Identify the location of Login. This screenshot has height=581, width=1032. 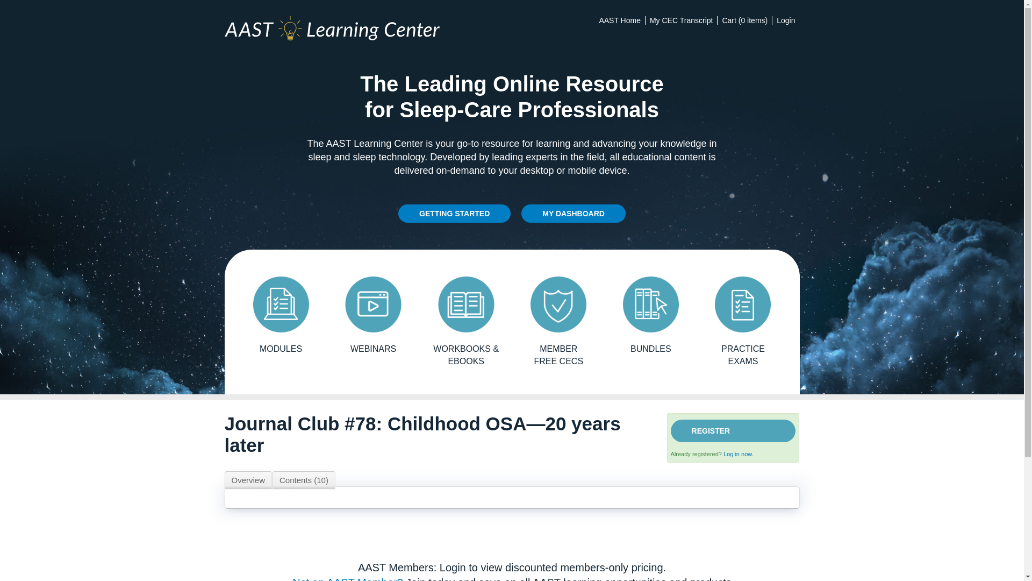
(786, 20).